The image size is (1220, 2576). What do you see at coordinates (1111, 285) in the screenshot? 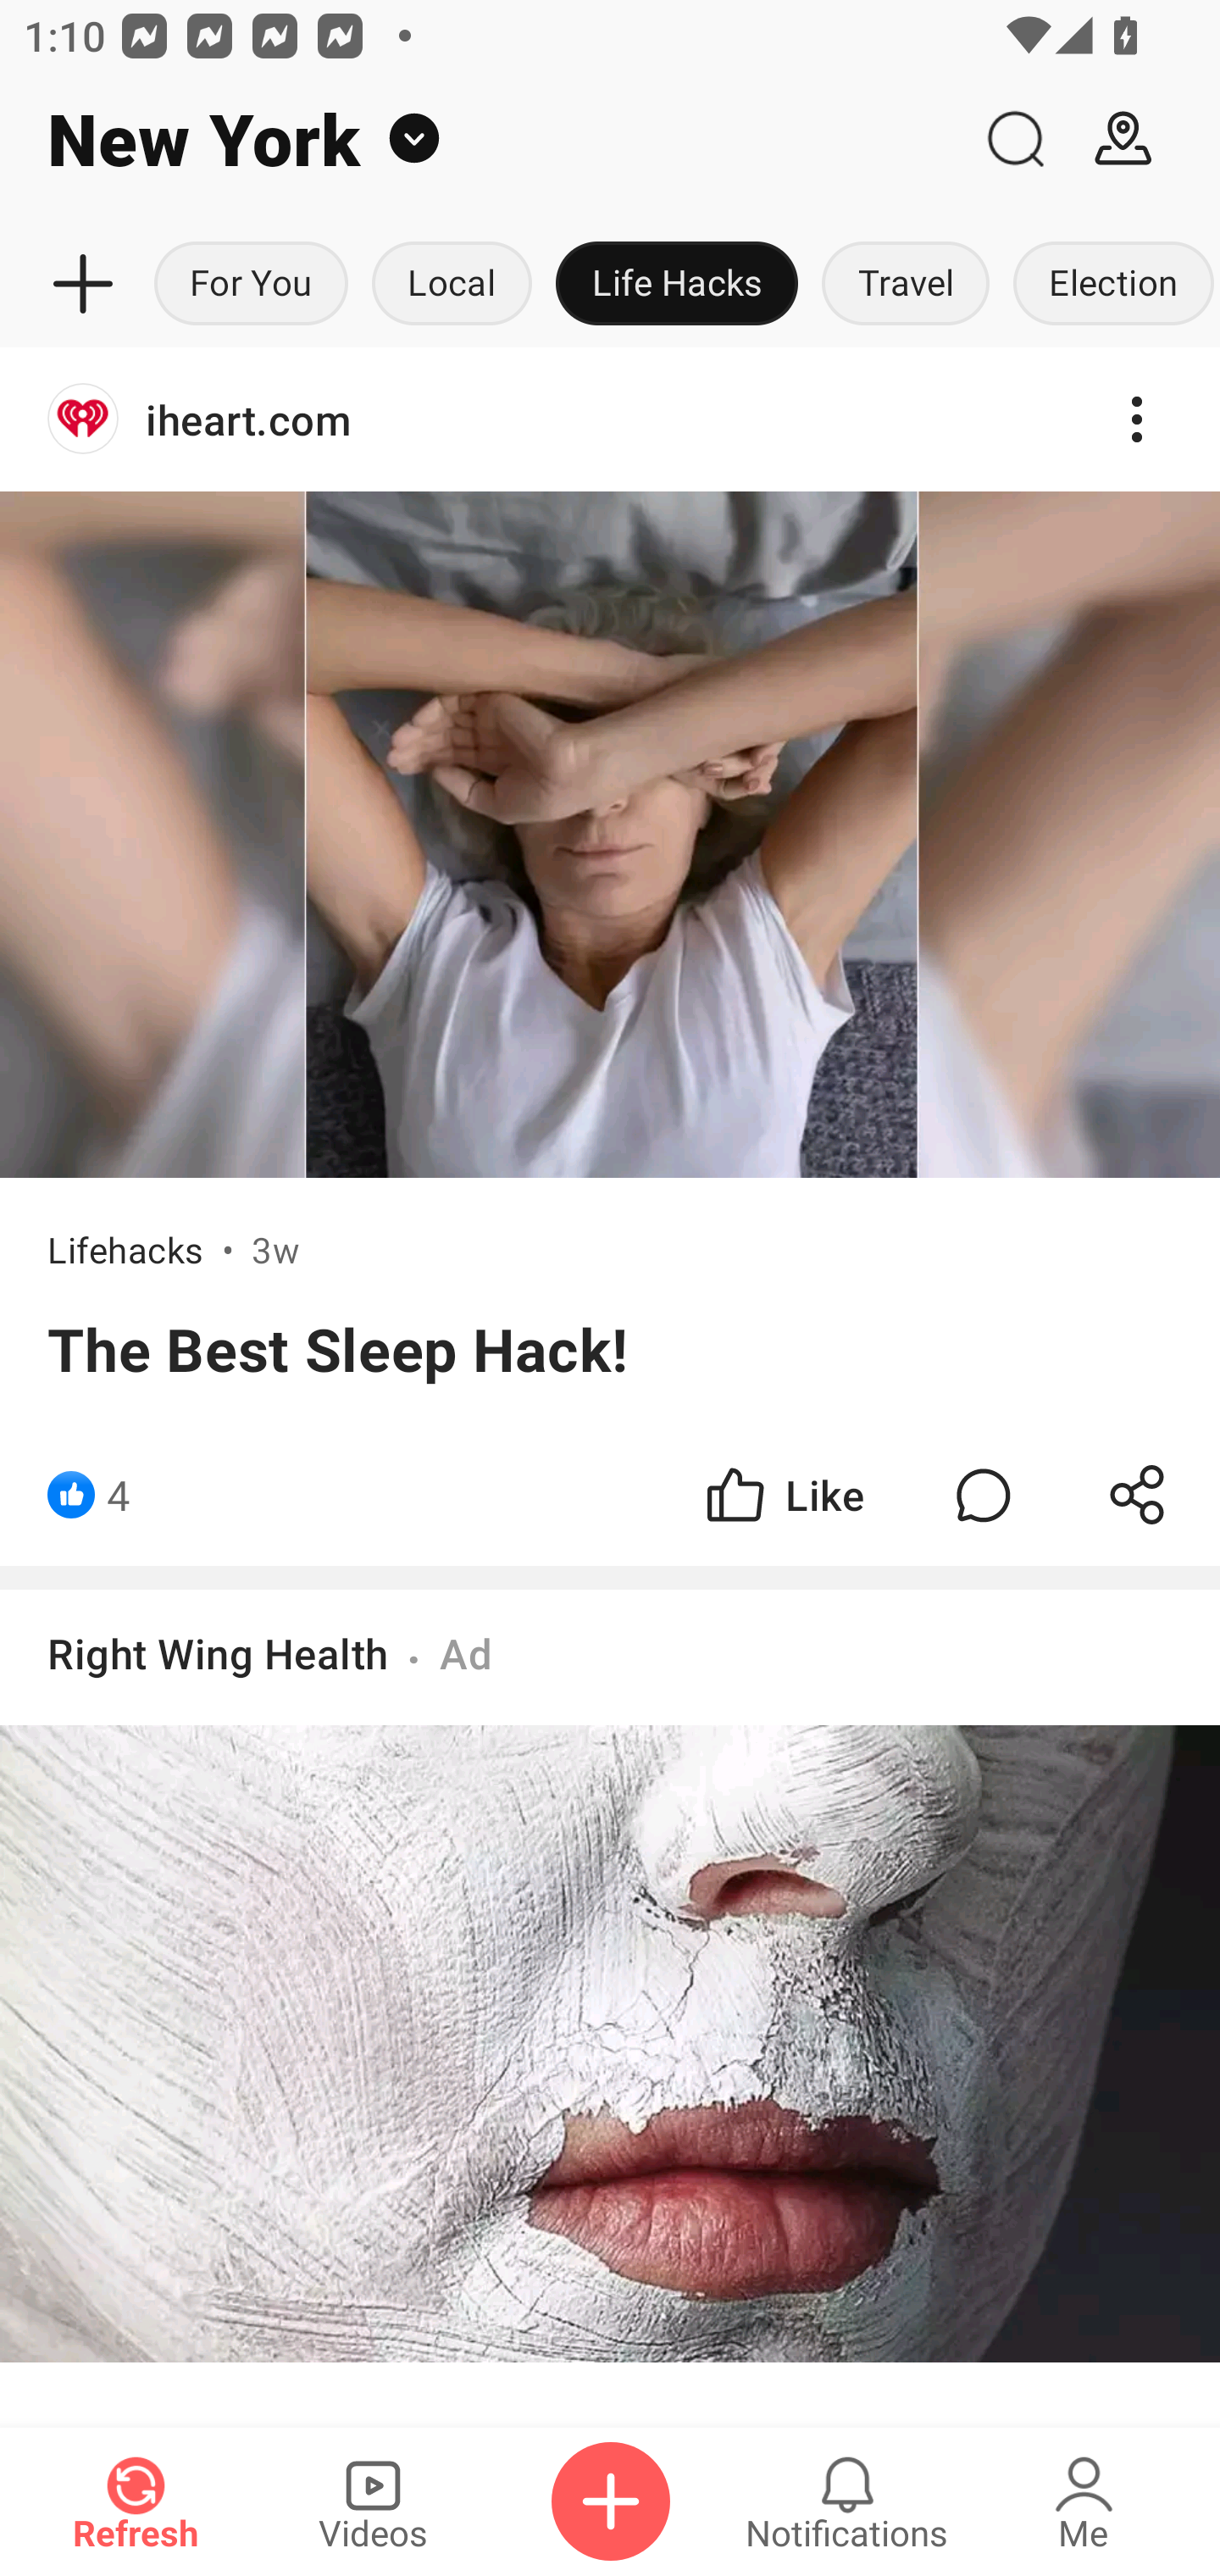
I see `Election` at bounding box center [1111, 285].